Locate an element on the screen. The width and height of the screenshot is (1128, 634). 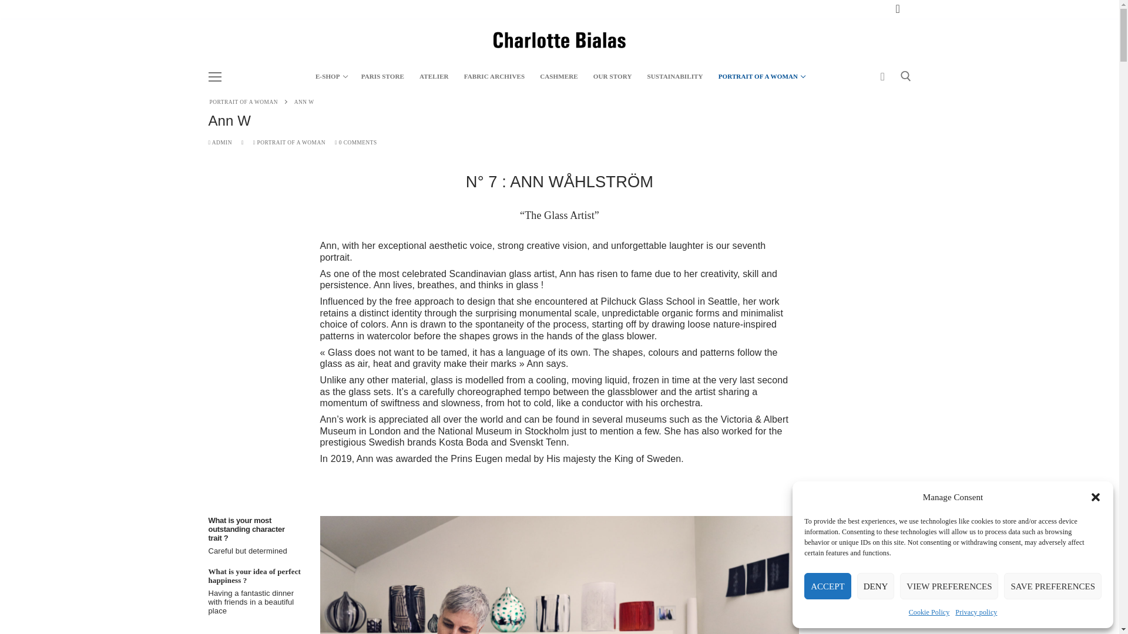
CASHMERE is located at coordinates (495, 76).